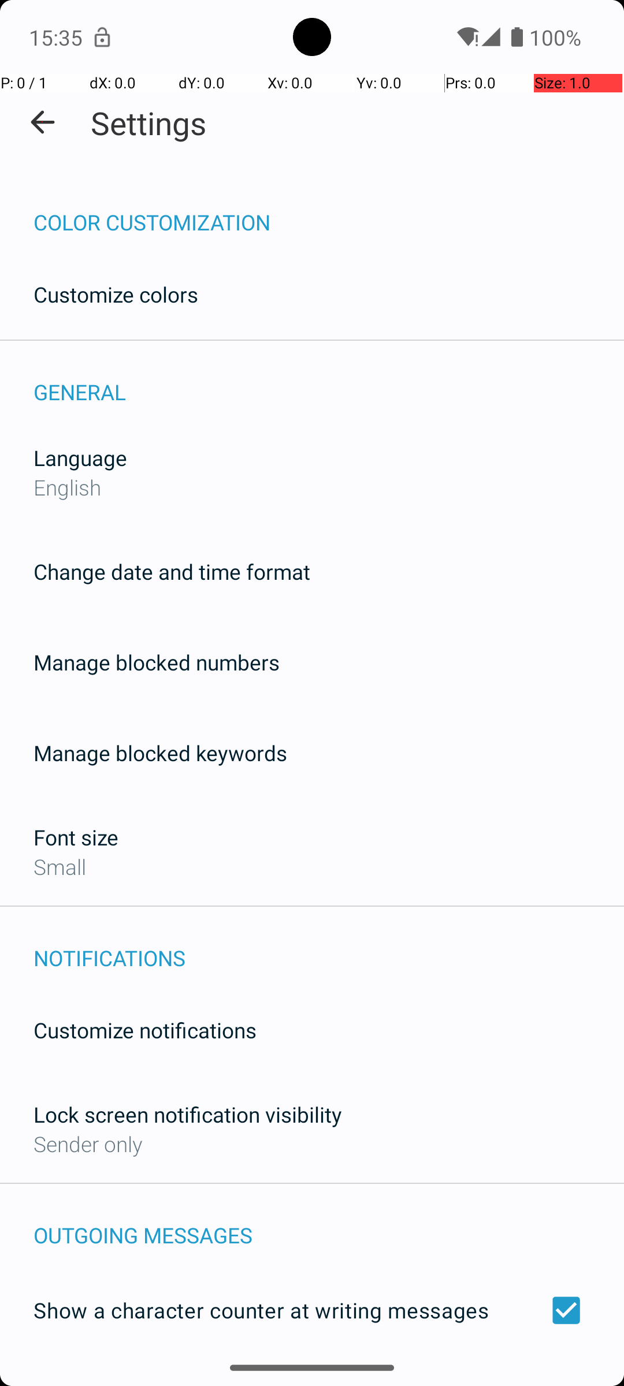 The height and width of the screenshot is (1386, 624). What do you see at coordinates (60, 866) in the screenshot?
I see `Small` at bounding box center [60, 866].